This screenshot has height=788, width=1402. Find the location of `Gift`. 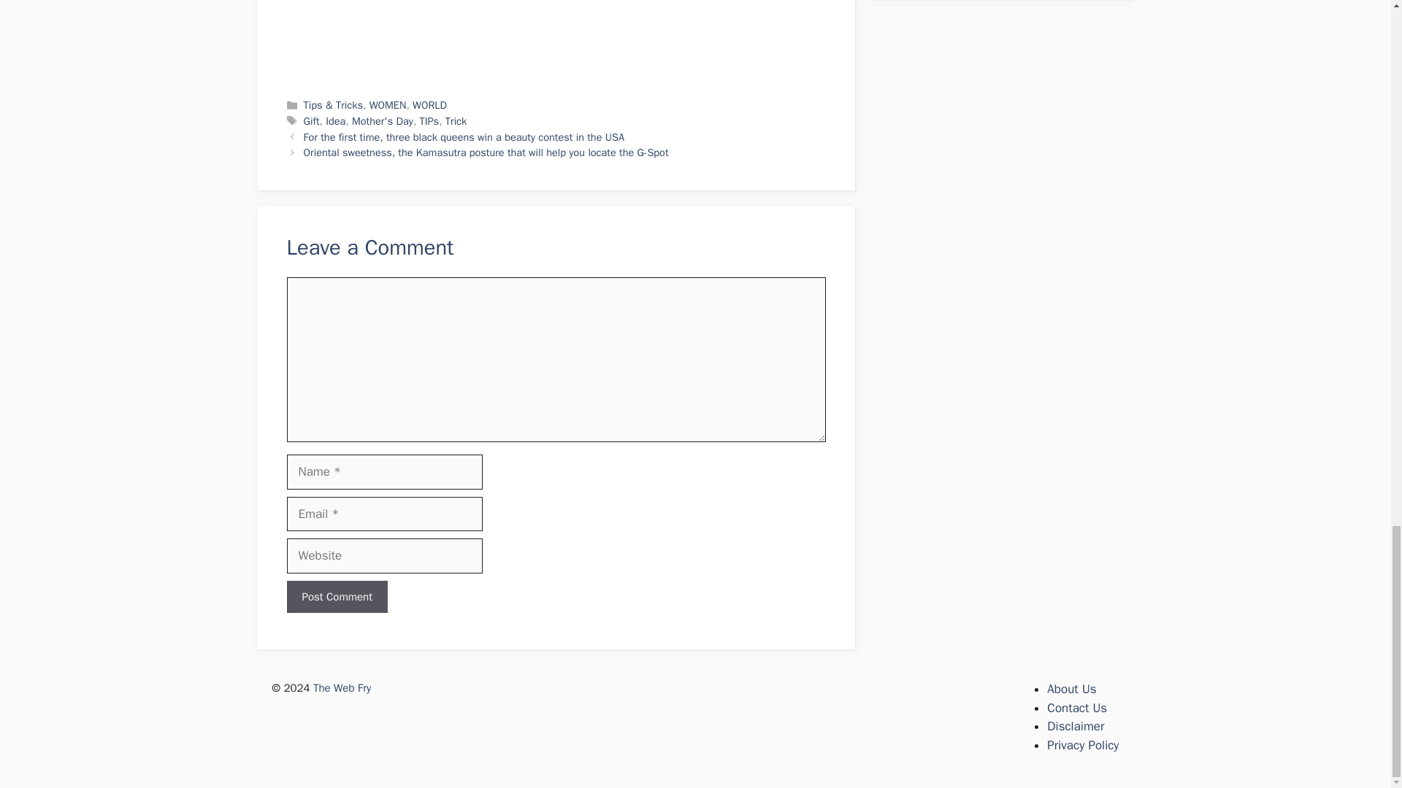

Gift is located at coordinates (311, 120).